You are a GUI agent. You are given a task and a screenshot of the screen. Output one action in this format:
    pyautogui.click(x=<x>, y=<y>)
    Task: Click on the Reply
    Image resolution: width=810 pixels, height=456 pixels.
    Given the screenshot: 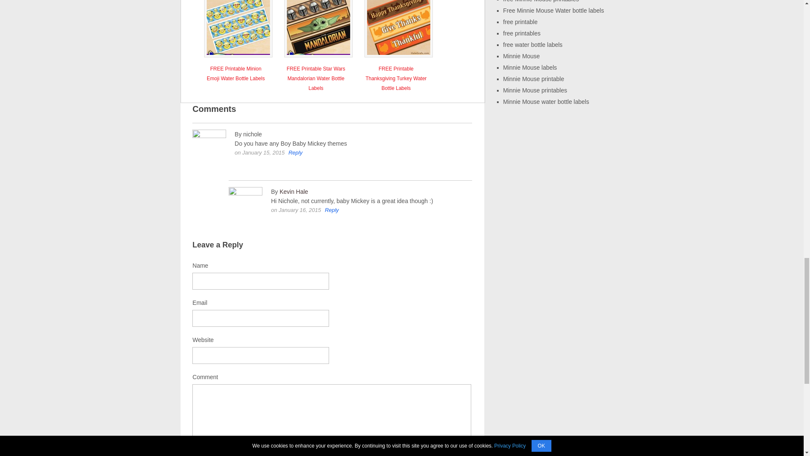 What is the action you would take?
    pyautogui.click(x=295, y=153)
    